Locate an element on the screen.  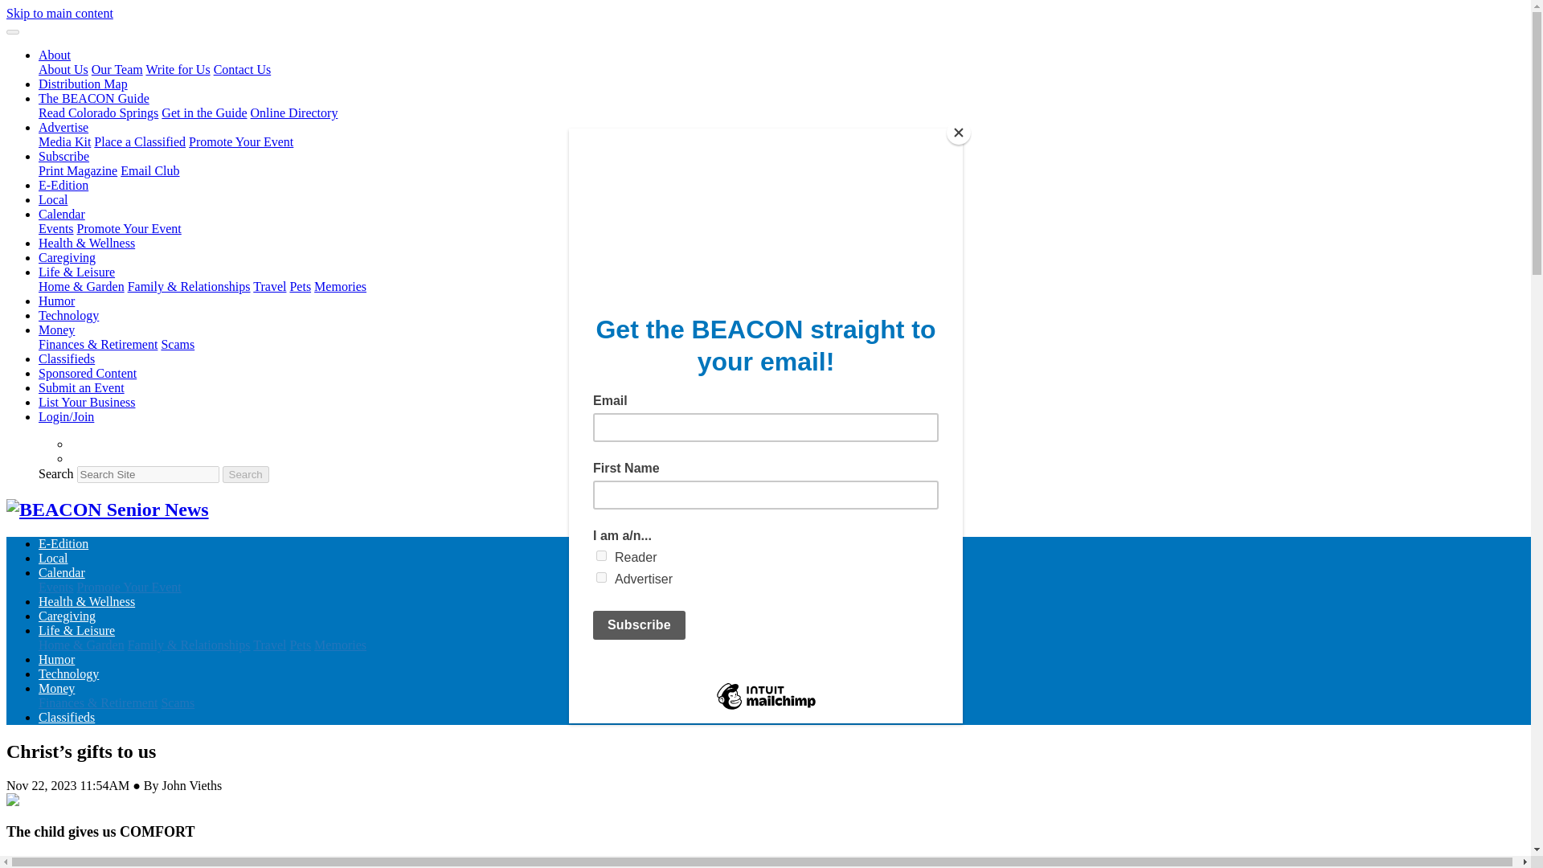
About Us is located at coordinates (63, 69).